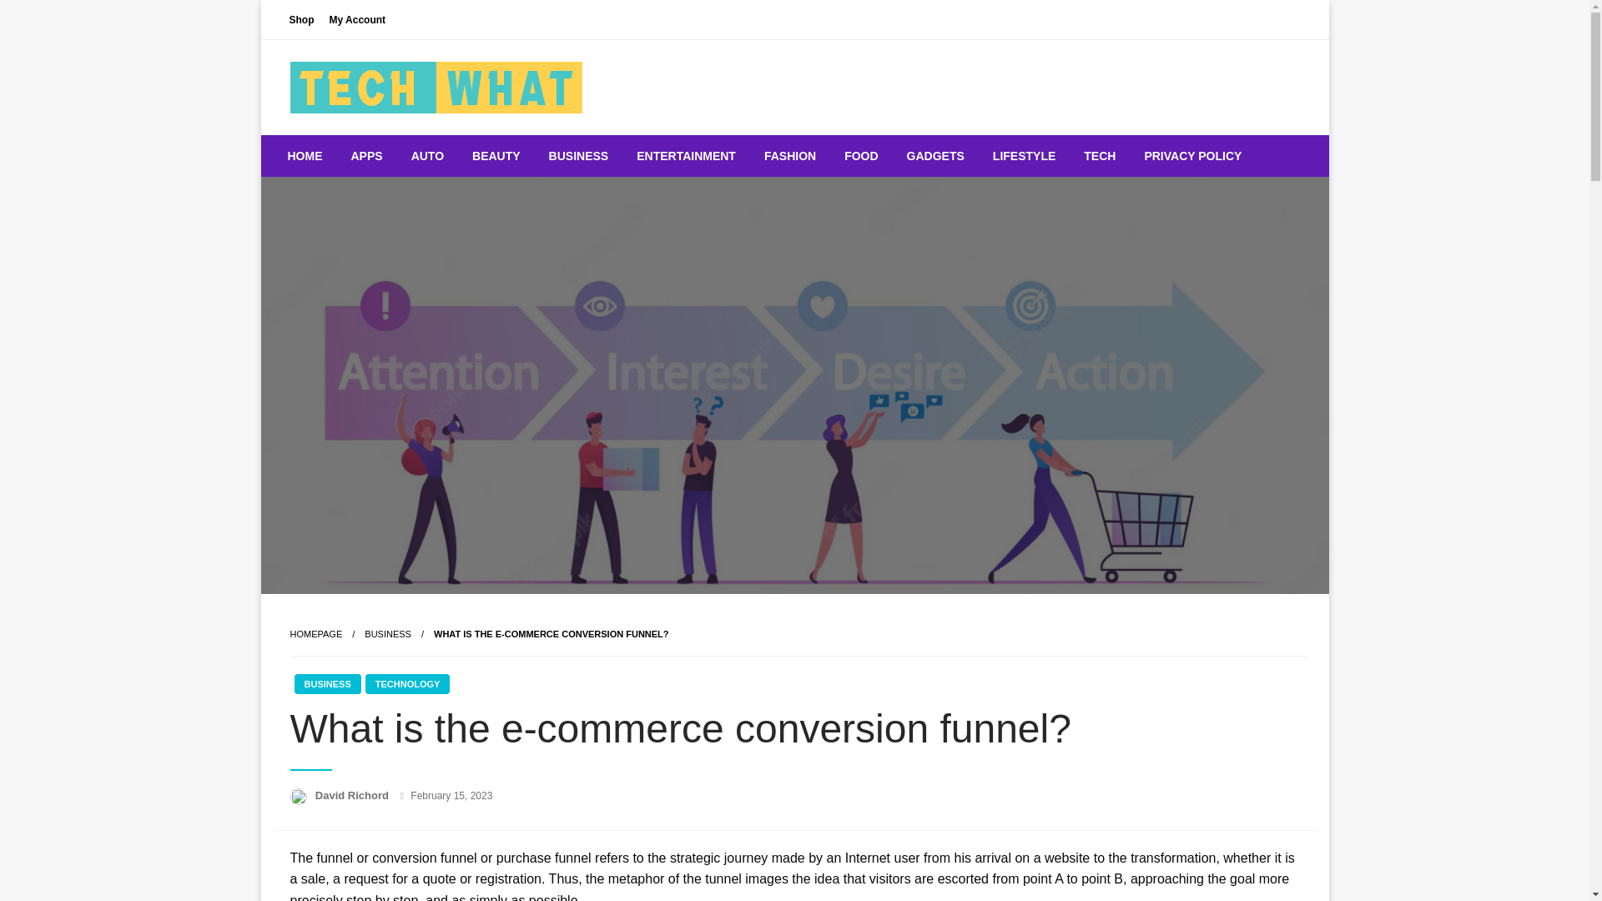  Describe the element at coordinates (686, 155) in the screenshot. I see `ENTERTAINMENT` at that location.